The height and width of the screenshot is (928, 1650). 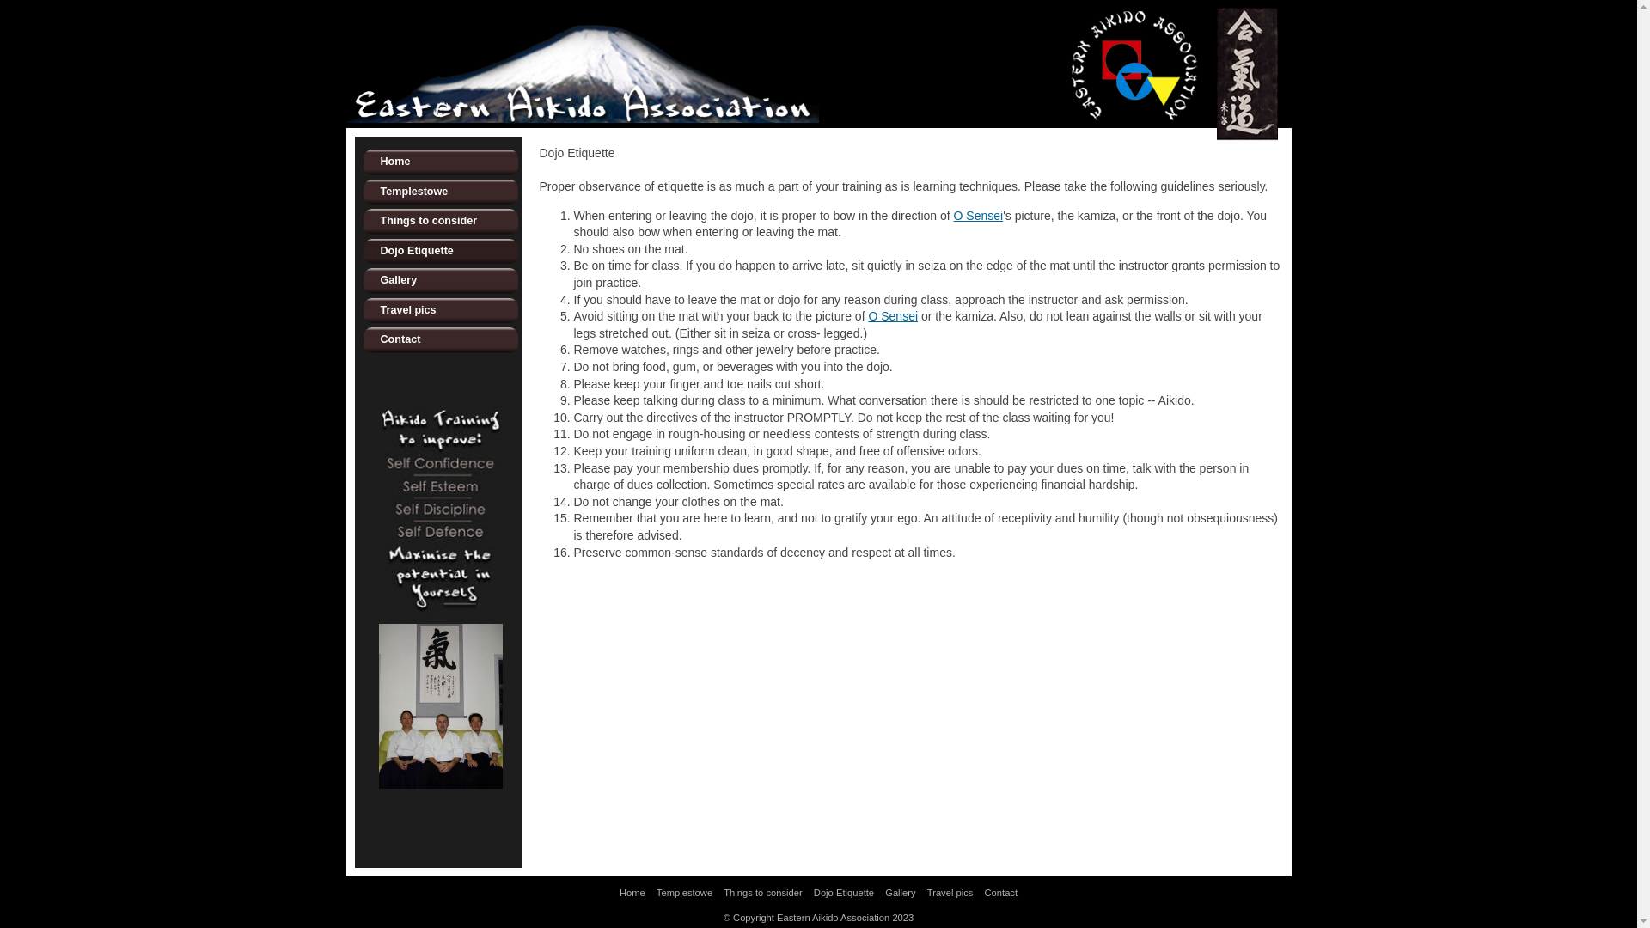 I want to click on Travel pics, so click(x=950, y=894).